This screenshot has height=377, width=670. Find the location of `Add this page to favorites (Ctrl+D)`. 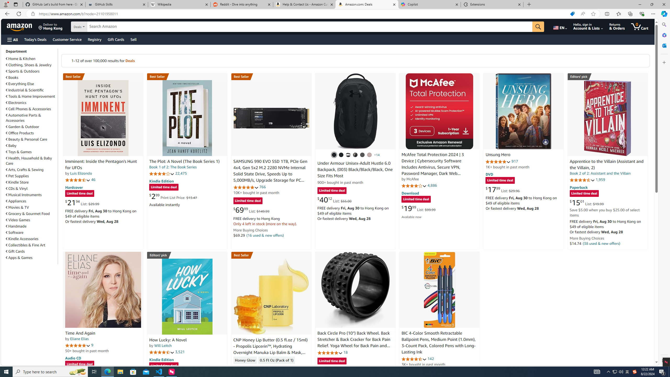

Add this page to favorites (Ctrl+D) is located at coordinates (593, 14).